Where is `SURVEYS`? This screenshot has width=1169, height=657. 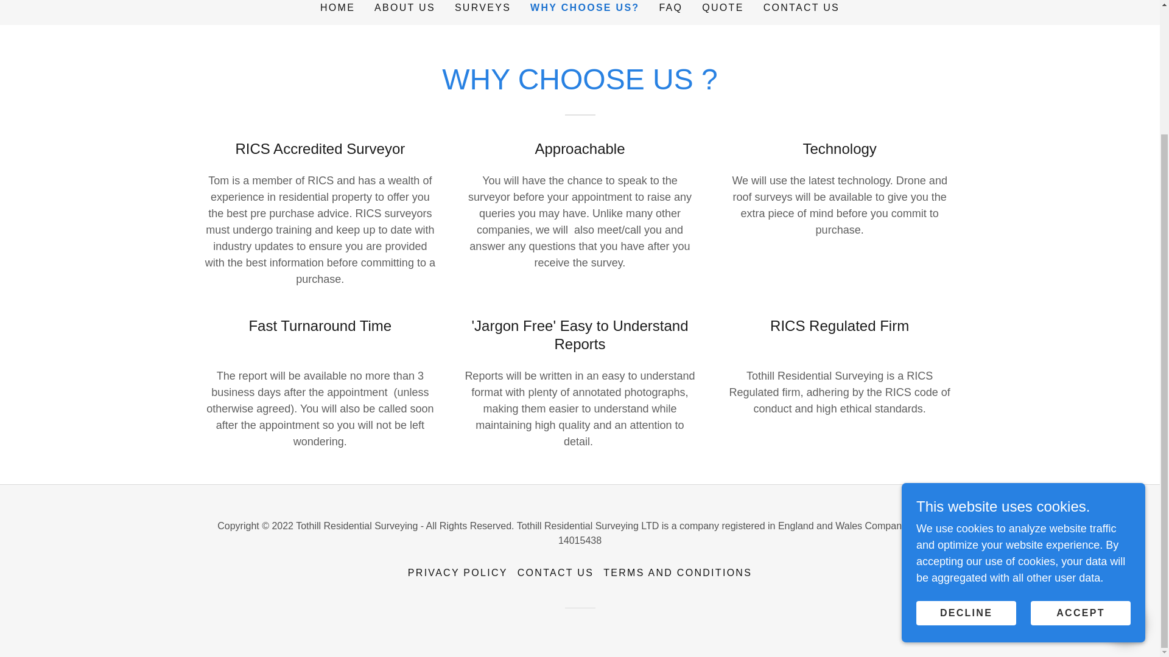 SURVEYS is located at coordinates (482, 10).